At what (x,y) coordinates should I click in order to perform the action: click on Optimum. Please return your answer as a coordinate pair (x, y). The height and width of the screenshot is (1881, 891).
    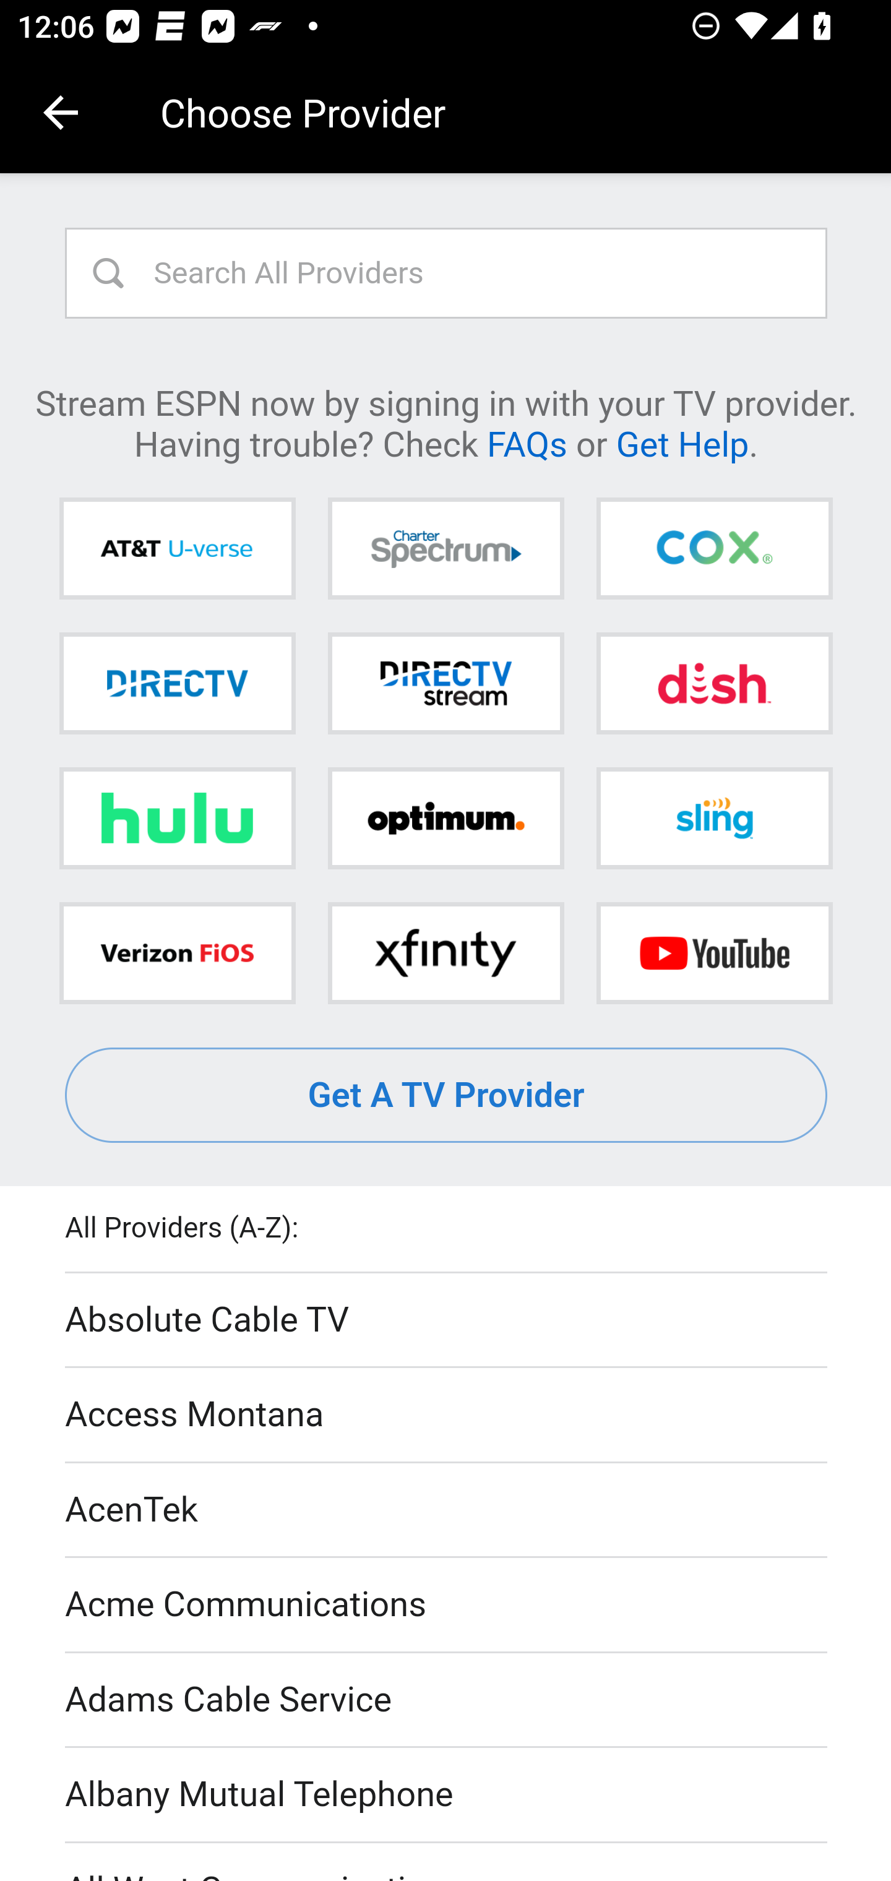
    Looking at the image, I should click on (445, 818).